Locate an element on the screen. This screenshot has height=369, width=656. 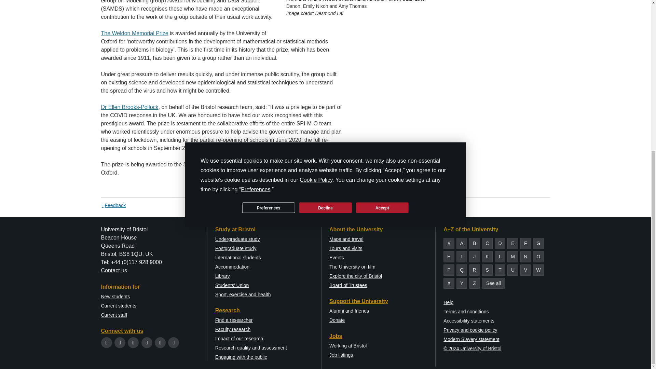
YouTube is located at coordinates (147, 342).